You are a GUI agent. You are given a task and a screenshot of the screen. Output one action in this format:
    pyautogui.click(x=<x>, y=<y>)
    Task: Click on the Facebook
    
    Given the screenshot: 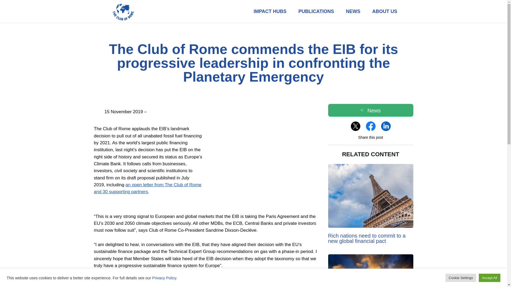 What is the action you would take?
    pyautogui.click(x=370, y=126)
    